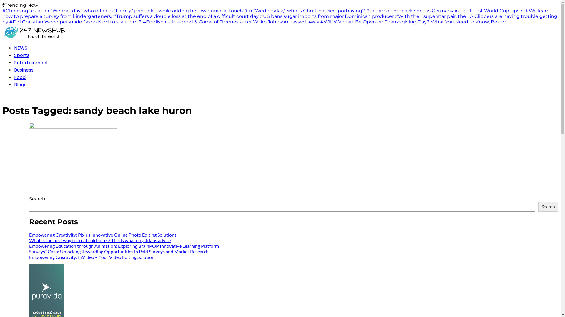 The height and width of the screenshot is (317, 565). I want to click on Search, so click(548, 207).